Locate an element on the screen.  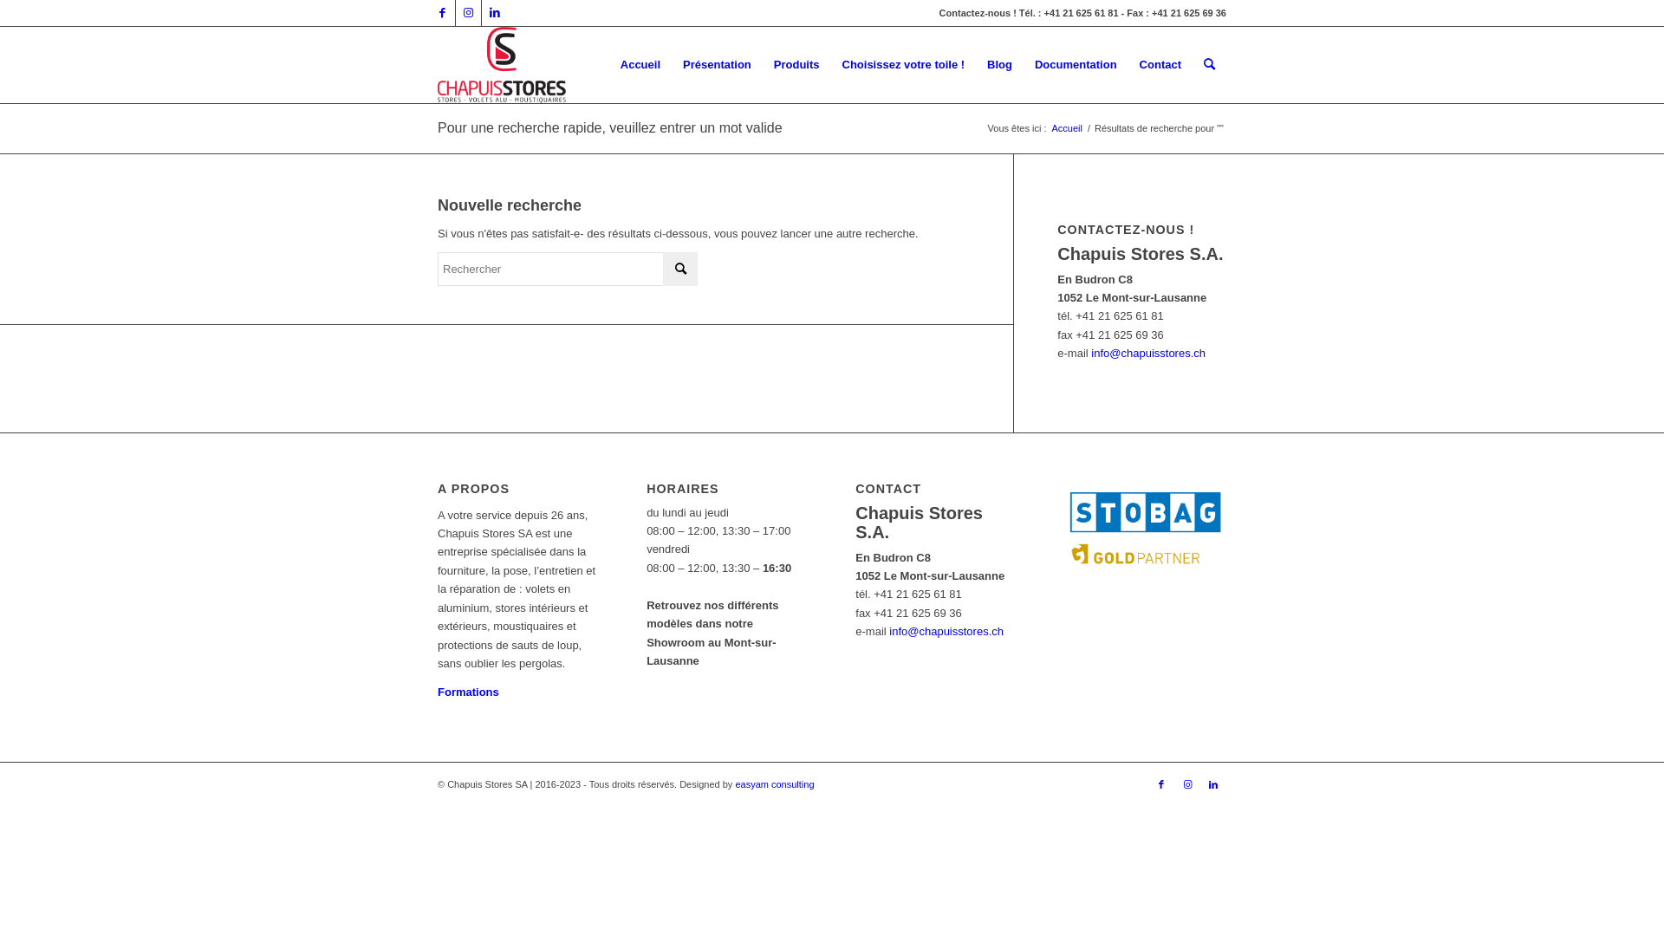
Blog is located at coordinates (1000, 65).